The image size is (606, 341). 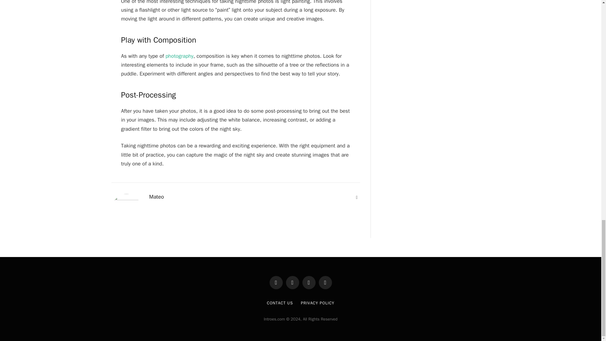 What do you see at coordinates (179, 56) in the screenshot?
I see `photography` at bounding box center [179, 56].